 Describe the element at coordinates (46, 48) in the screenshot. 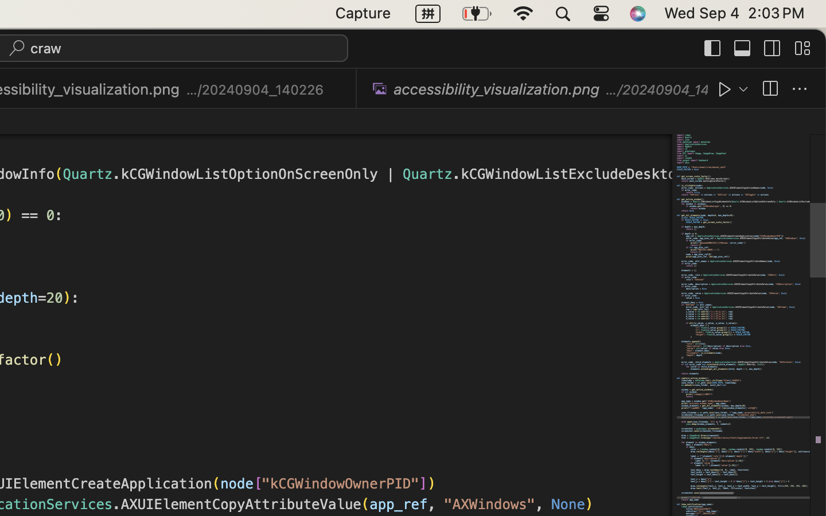

I see `craw` at that location.